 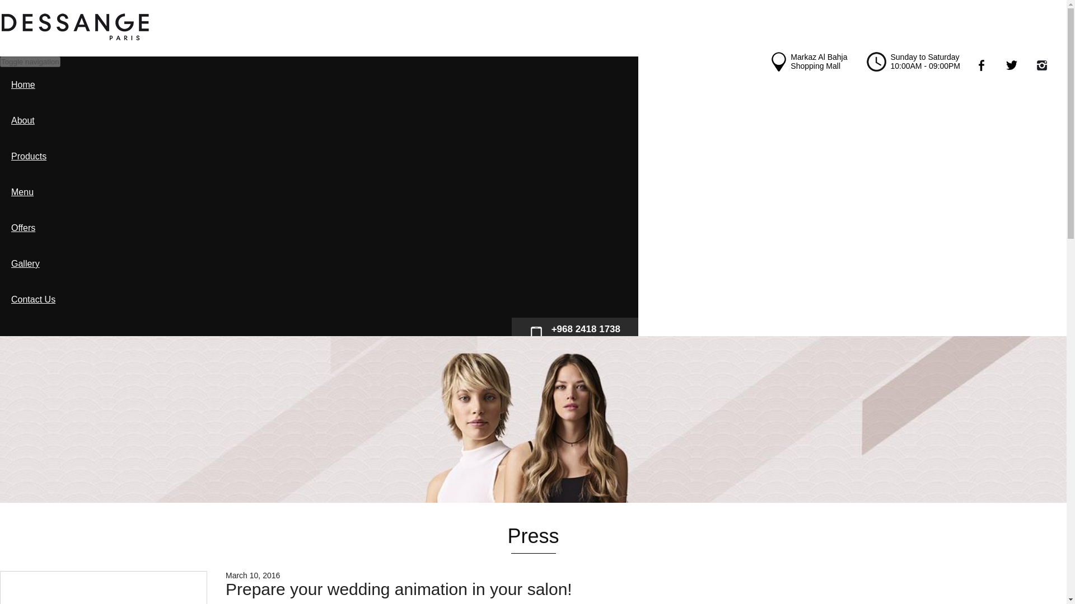 What do you see at coordinates (991, 68) in the screenshot?
I see `Facebook` at bounding box center [991, 68].